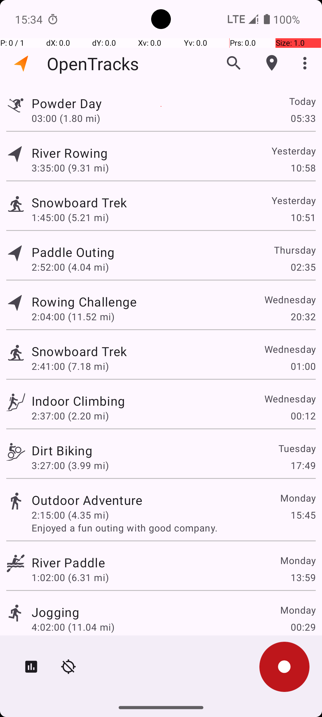 This screenshot has width=322, height=717. Describe the element at coordinates (303, 515) in the screenshot. I see `15:45` at that location.